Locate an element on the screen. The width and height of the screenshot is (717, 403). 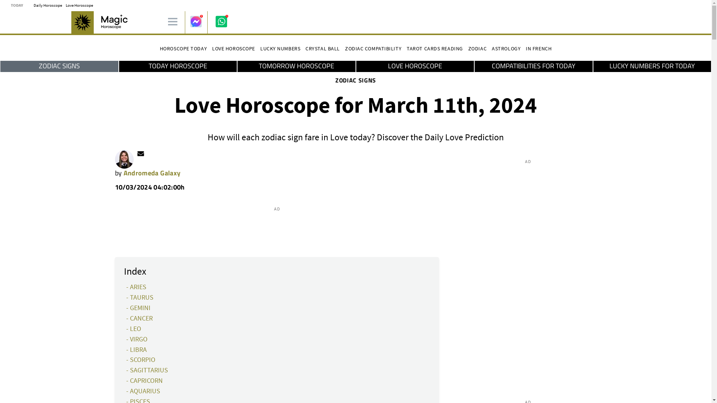
Crystal ball is located at coordinates (323, 49).